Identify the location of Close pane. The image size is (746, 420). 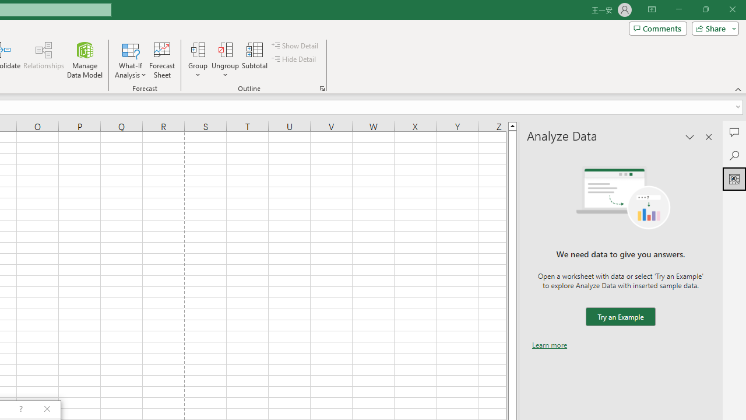
(709, 136).